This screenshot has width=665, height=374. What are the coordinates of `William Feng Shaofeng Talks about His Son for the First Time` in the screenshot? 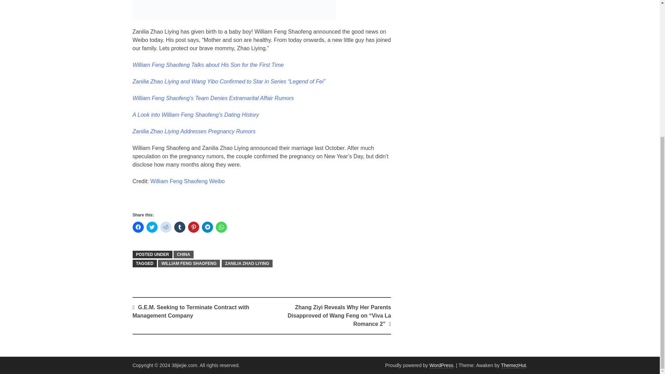 It's located at (208, 65).